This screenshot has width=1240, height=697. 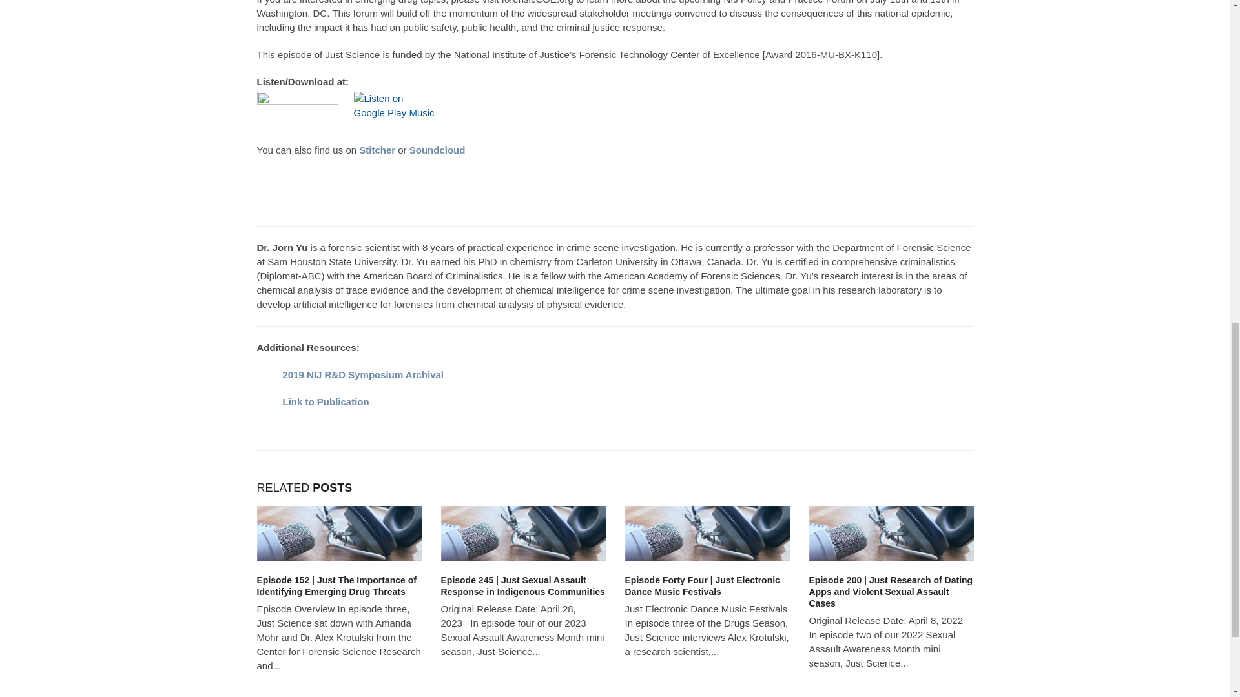 I want to click on Stitcher, so click(x=377, y=150).